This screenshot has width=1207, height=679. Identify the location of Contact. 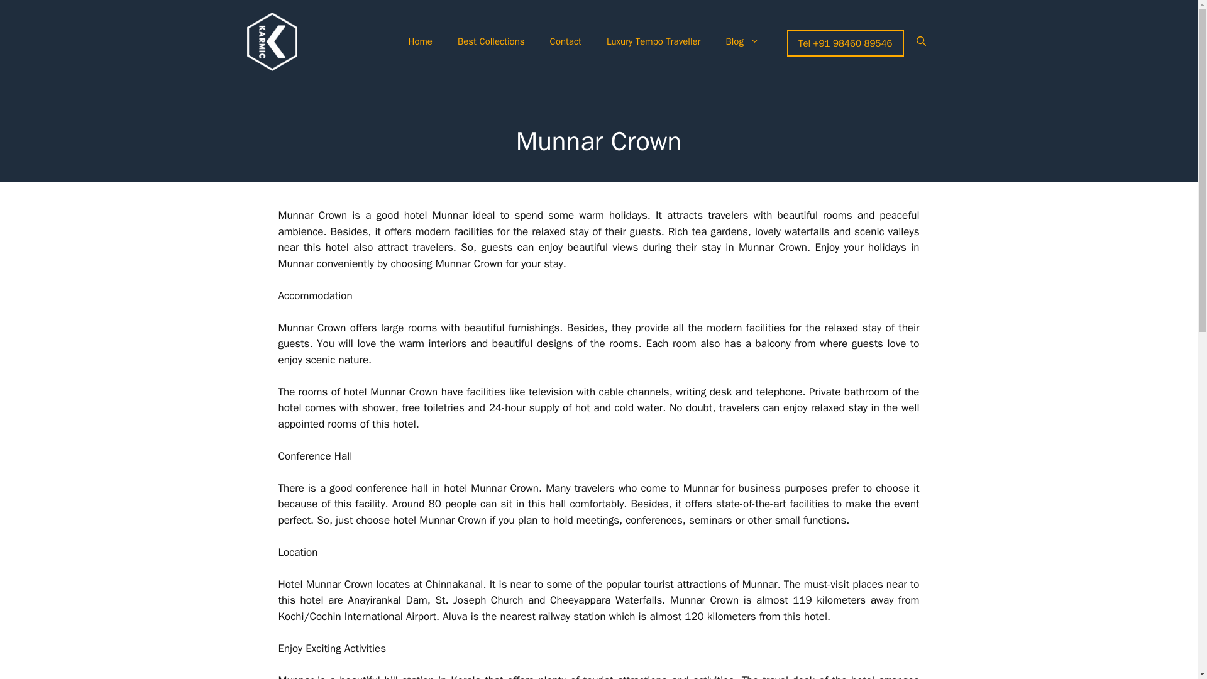
(565, 41).